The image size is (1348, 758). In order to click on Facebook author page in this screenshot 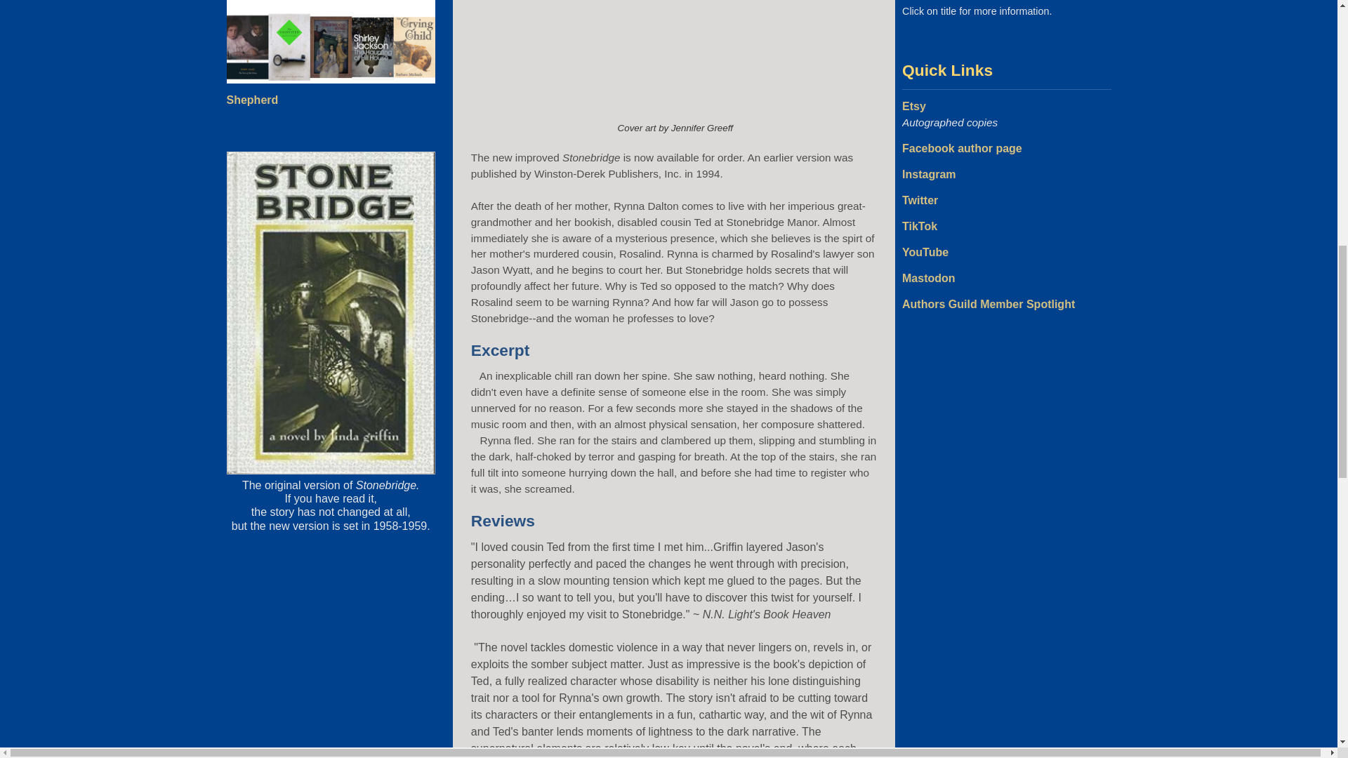, I will do `click(962, 149)`.